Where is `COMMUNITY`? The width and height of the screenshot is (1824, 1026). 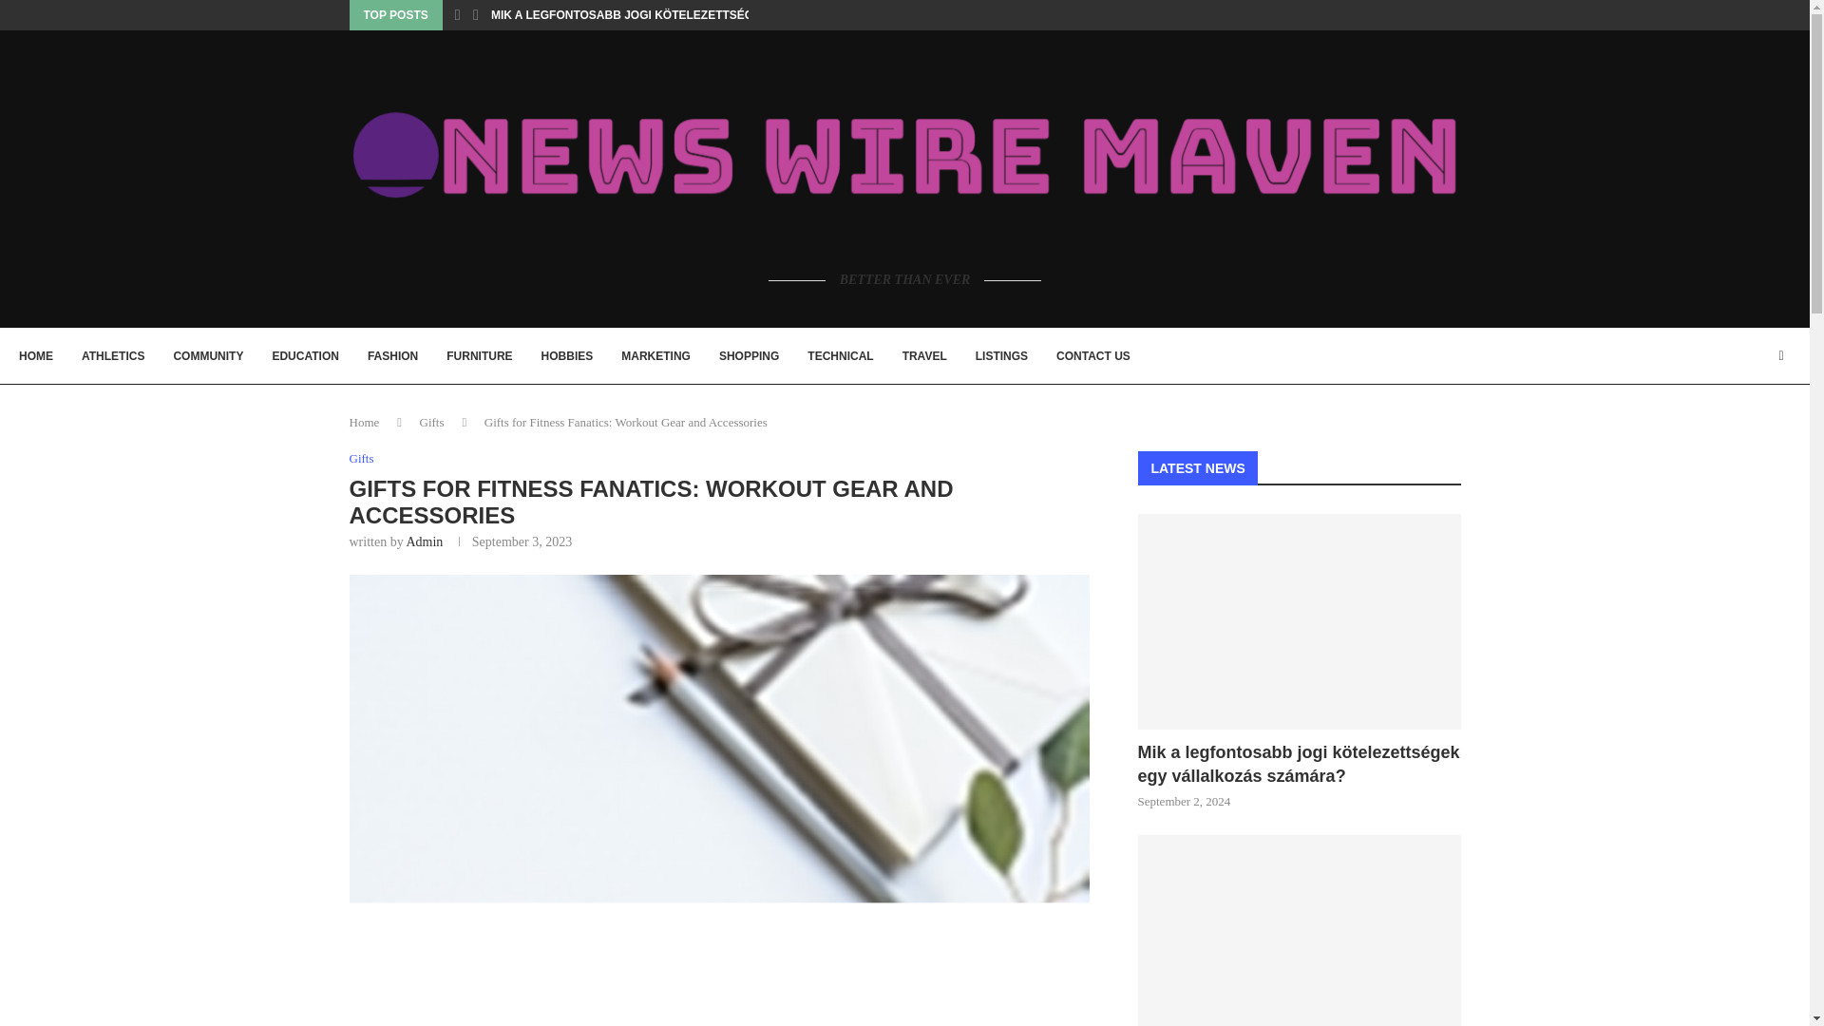 COMMUNITY is located at coordinates (207, 355).